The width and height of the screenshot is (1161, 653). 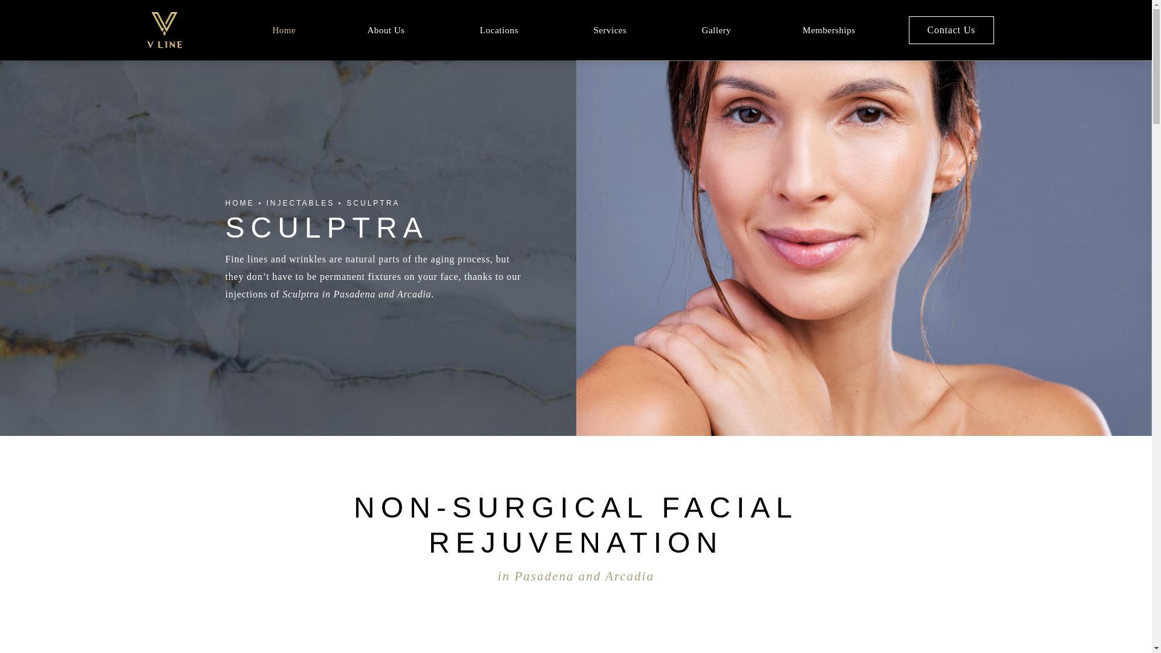 What do you see at coordinates (284, 29) in the screenshot?
I see `Home` at bounding box center [284, 29].